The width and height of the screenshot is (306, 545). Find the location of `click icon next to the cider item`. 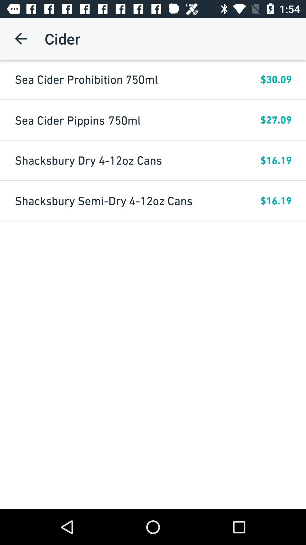

click icon next to the cider item is located at coordinates (21, 39).